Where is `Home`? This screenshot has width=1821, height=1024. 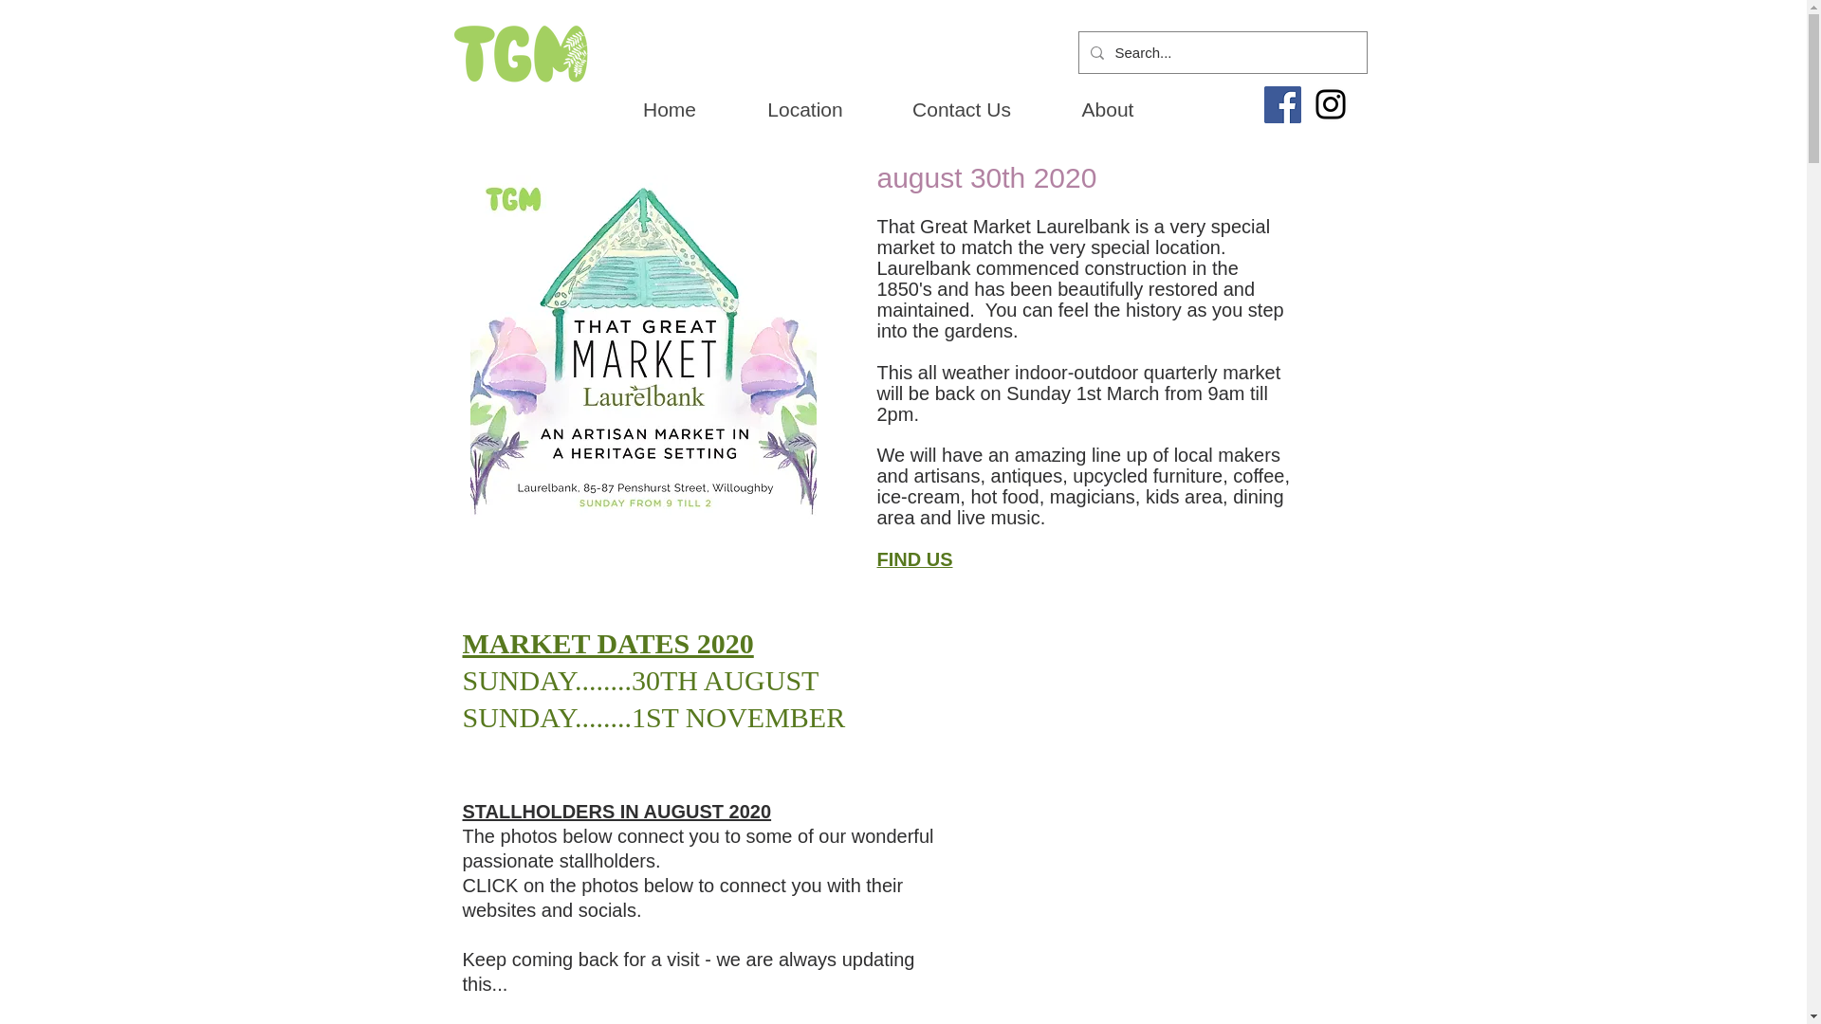 Home is located at coordinates (669, 110).